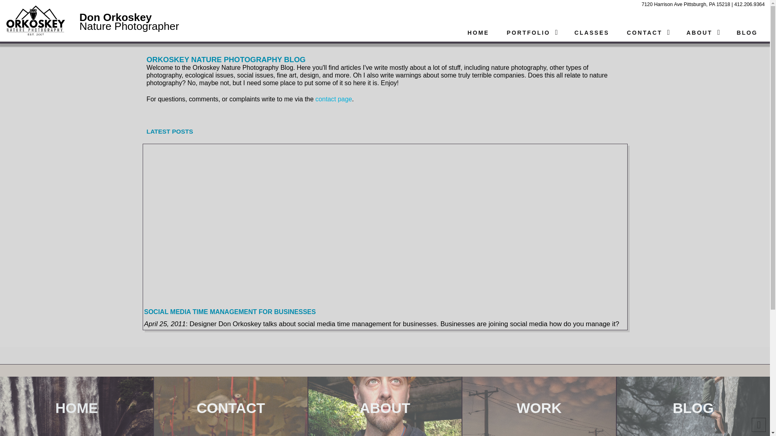 Image resolution: width=776 pixels, height=436 pixels. I want to click on CONTACT, so click(647, 33).